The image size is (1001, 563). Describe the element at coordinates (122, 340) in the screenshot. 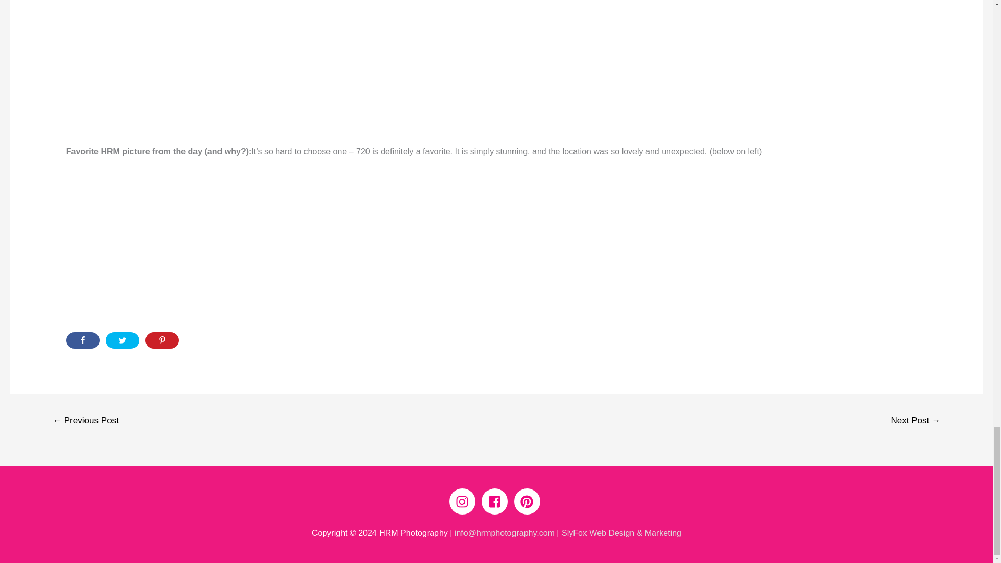

I see `Share on Twitter` at that location.